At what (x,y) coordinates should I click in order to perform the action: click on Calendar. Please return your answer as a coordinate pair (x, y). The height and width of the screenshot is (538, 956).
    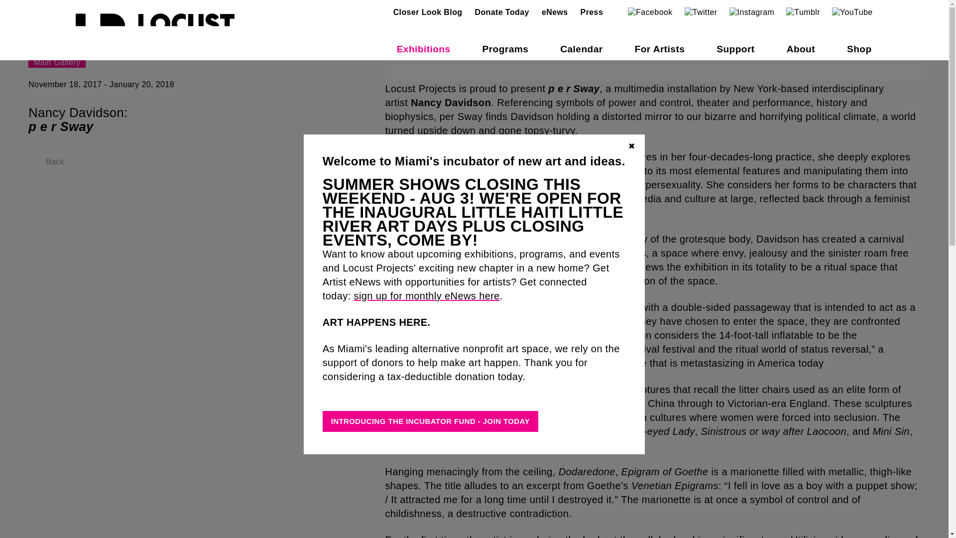
    Looking at the image, I should click on (581, 49).